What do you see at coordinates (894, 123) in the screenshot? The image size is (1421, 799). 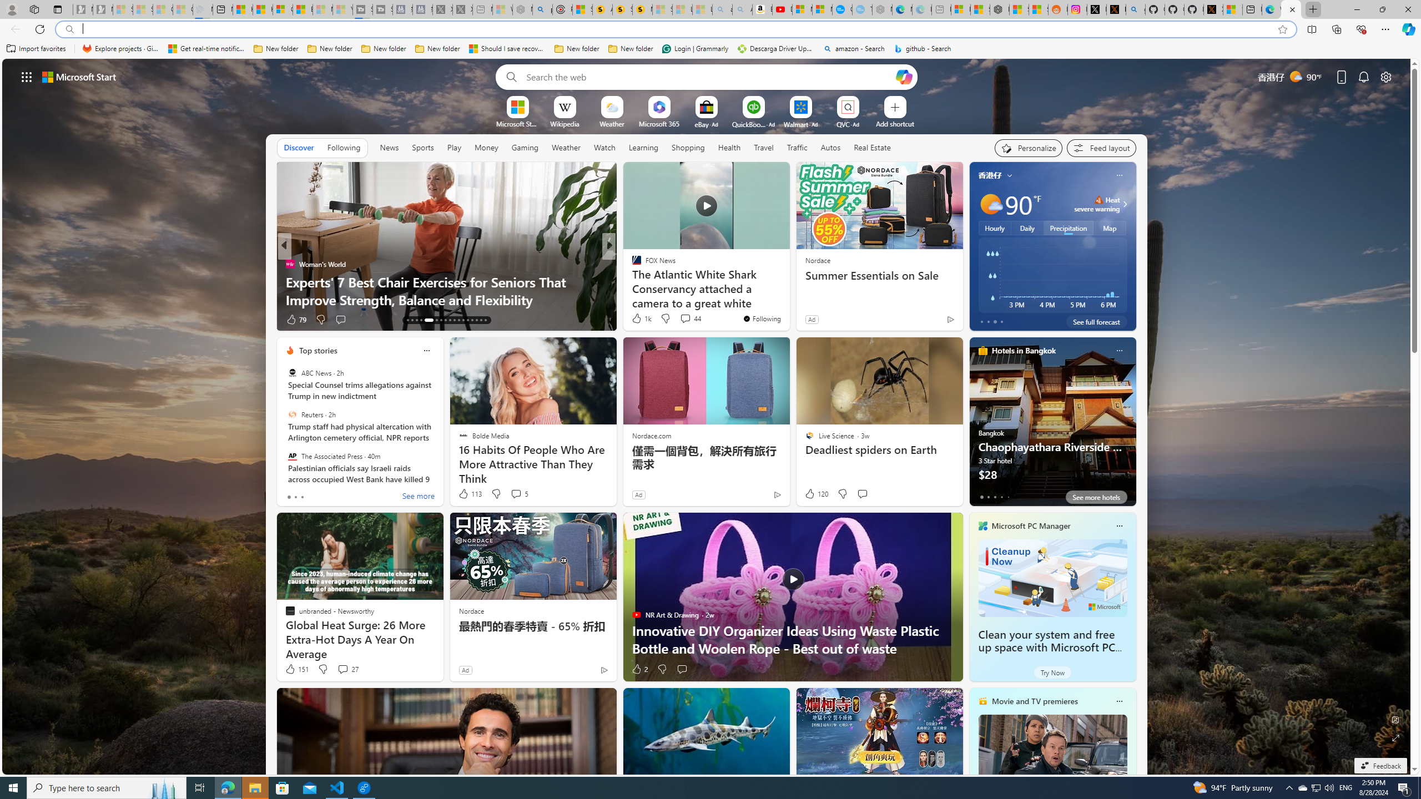 I see `Add a site` at bounding box center [894, 123].